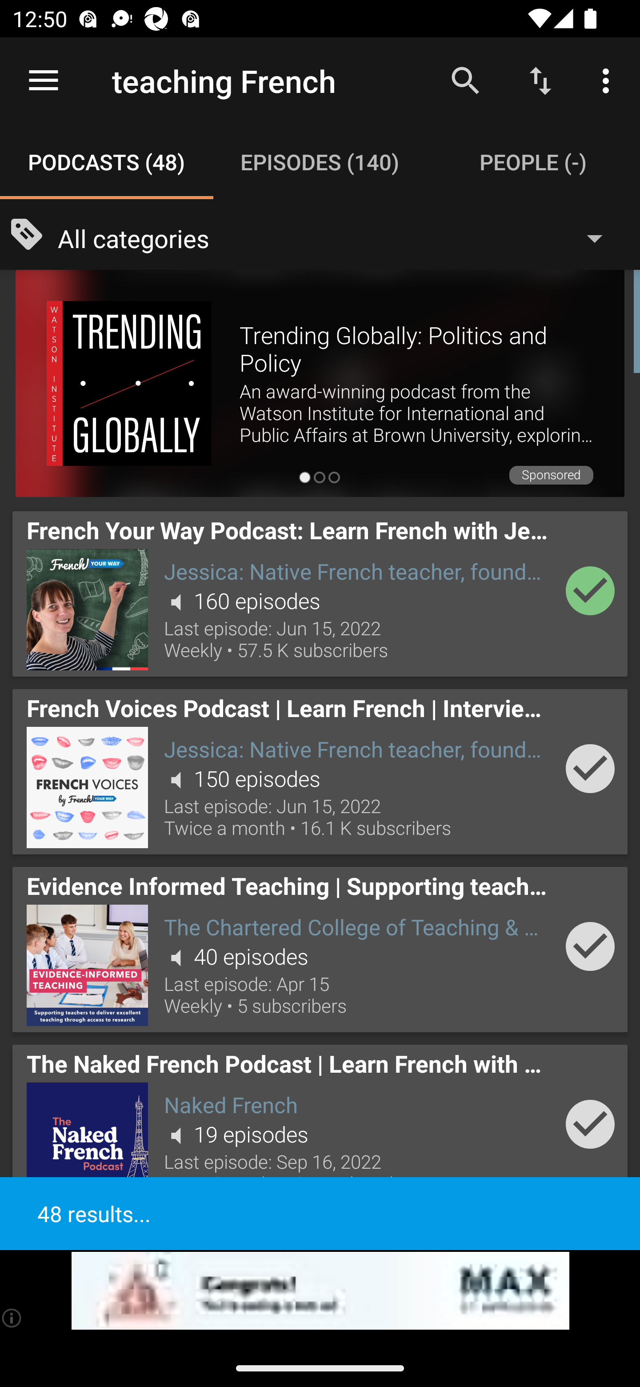 Image resolution: width=640 pixels, height=1387 pixels. What do you see at coordinates (540, 80) in the screenshot?
I see `Sort` at bounding box center [540, 80].